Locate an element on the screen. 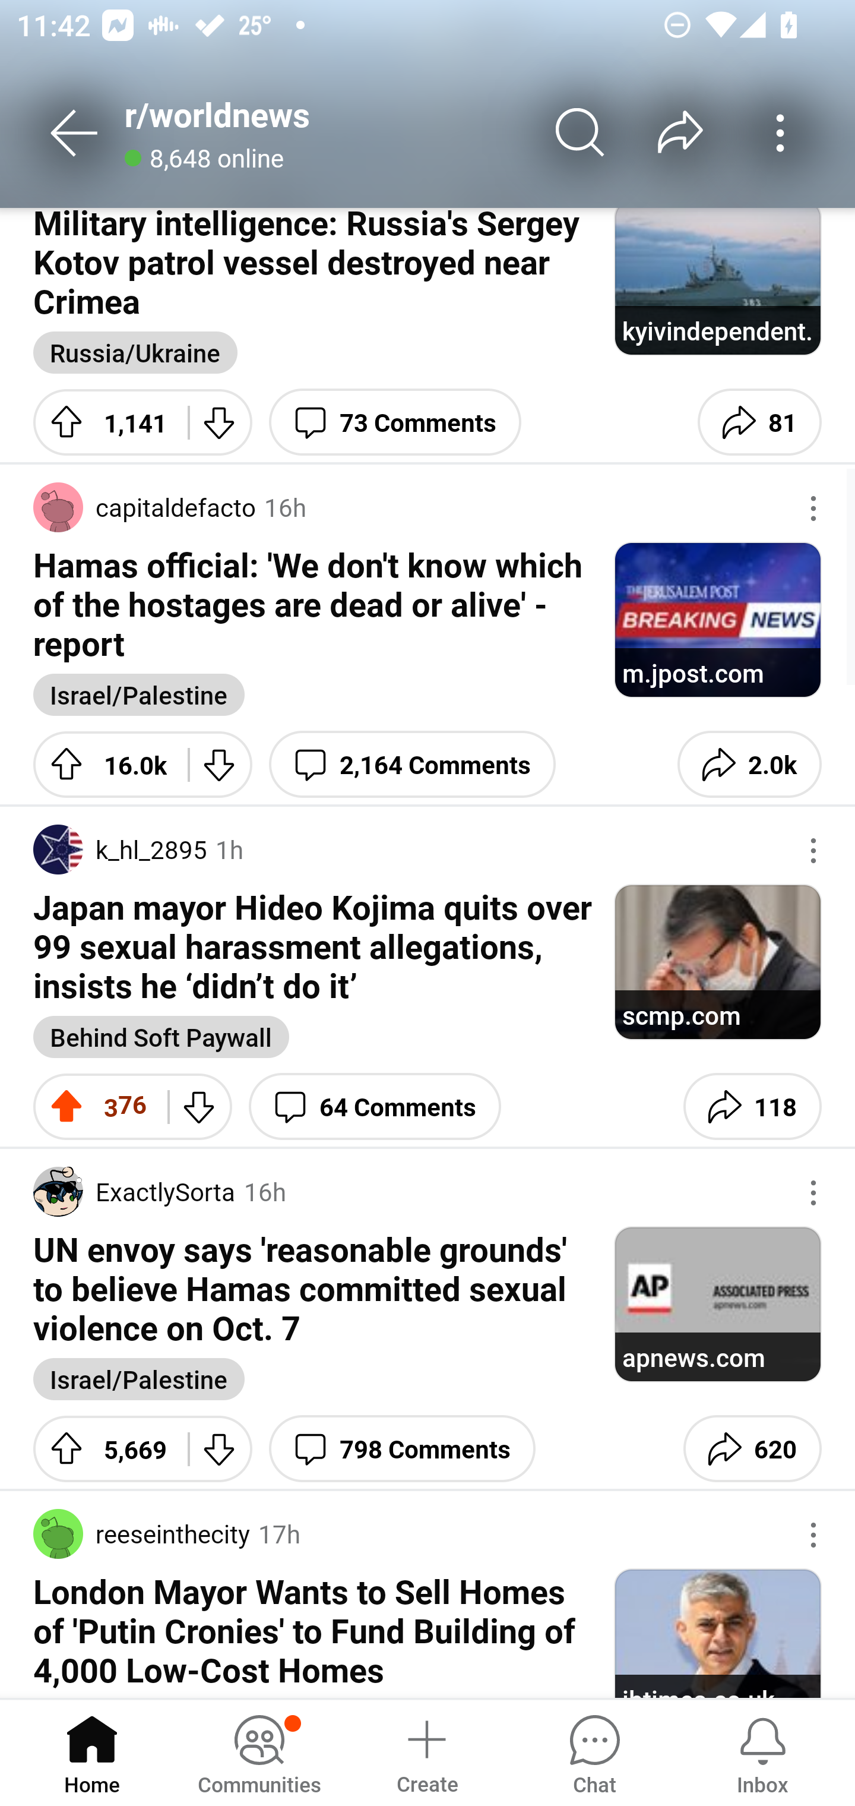 This screenshot has width=855, height=1806. Israel/Palestine is located at coordinates (139, 1378).